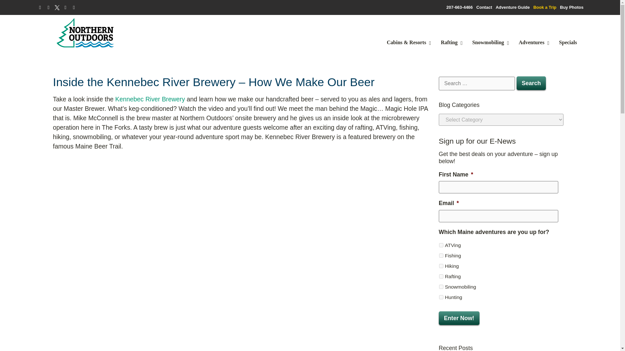  I want to click on Book a Trip, so click(544, 7).